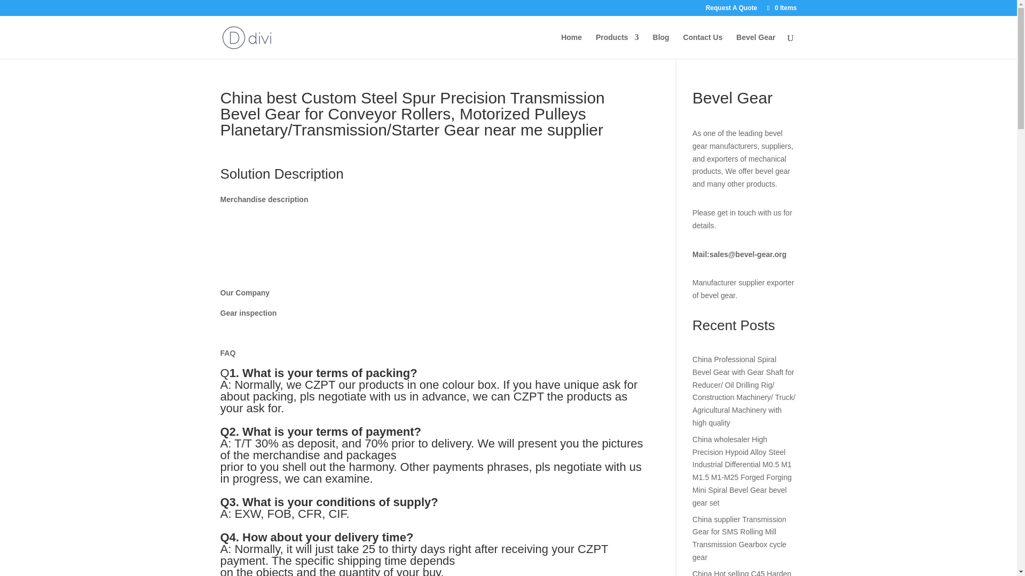  Describe the element at coordinates (617, 46) in the screenshot. I see `Products` at that location.